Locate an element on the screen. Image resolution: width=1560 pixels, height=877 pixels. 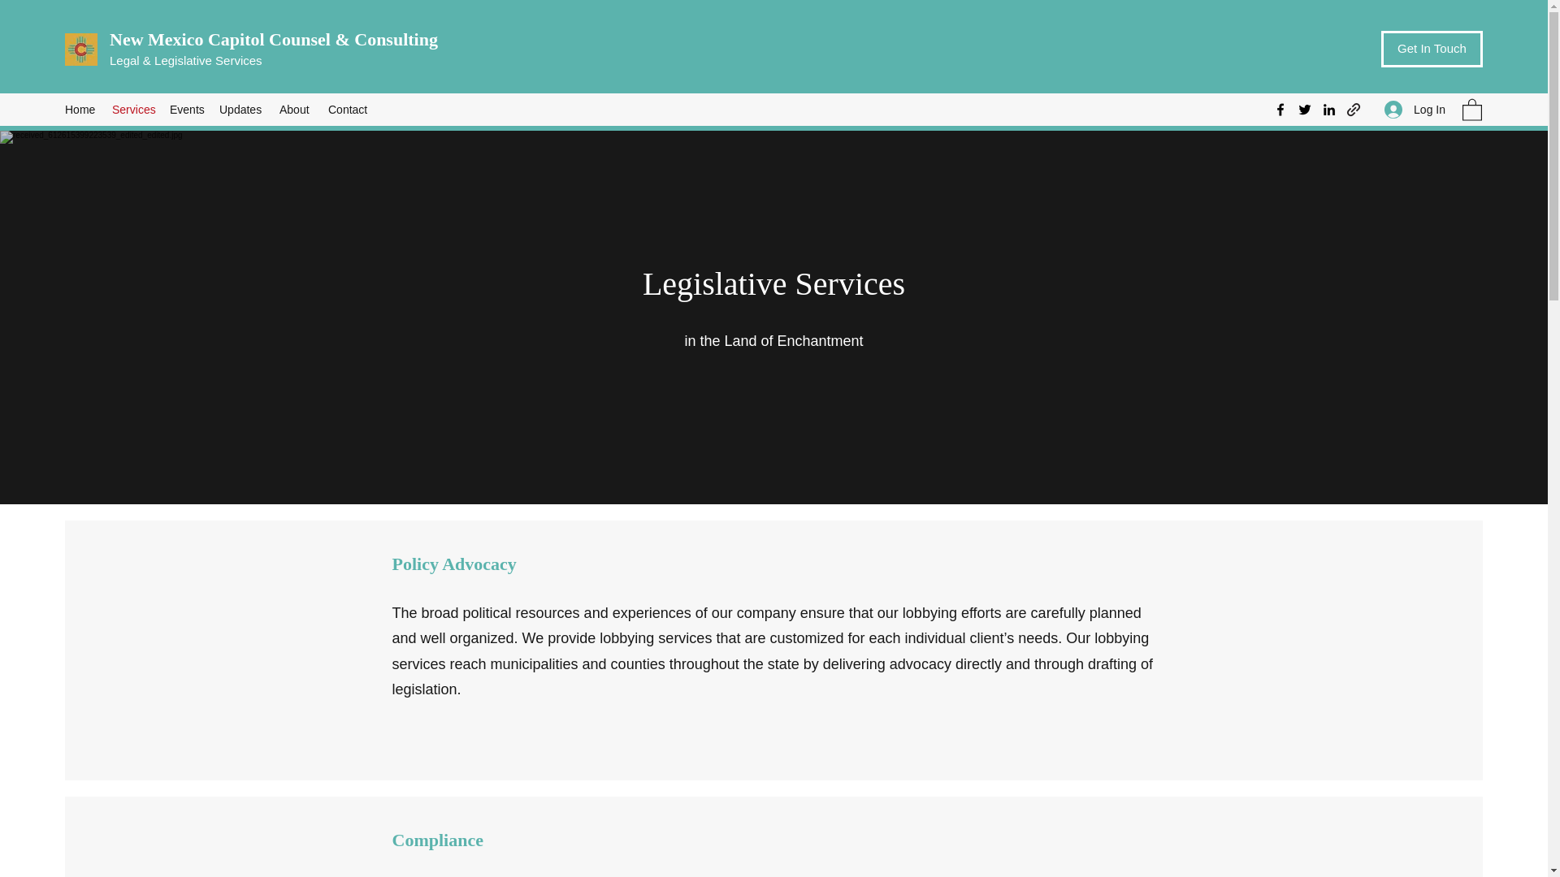
Home is located at coordinates (80, 109).